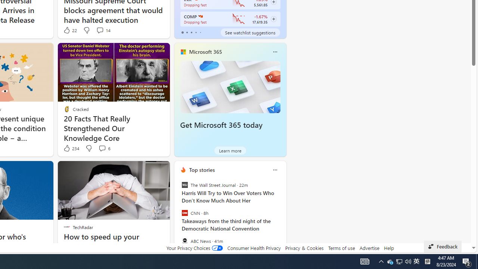  What do you see at coordinates (187, 32) in the screenshot?
I see `tab-1` at bounding box center [187, 32].